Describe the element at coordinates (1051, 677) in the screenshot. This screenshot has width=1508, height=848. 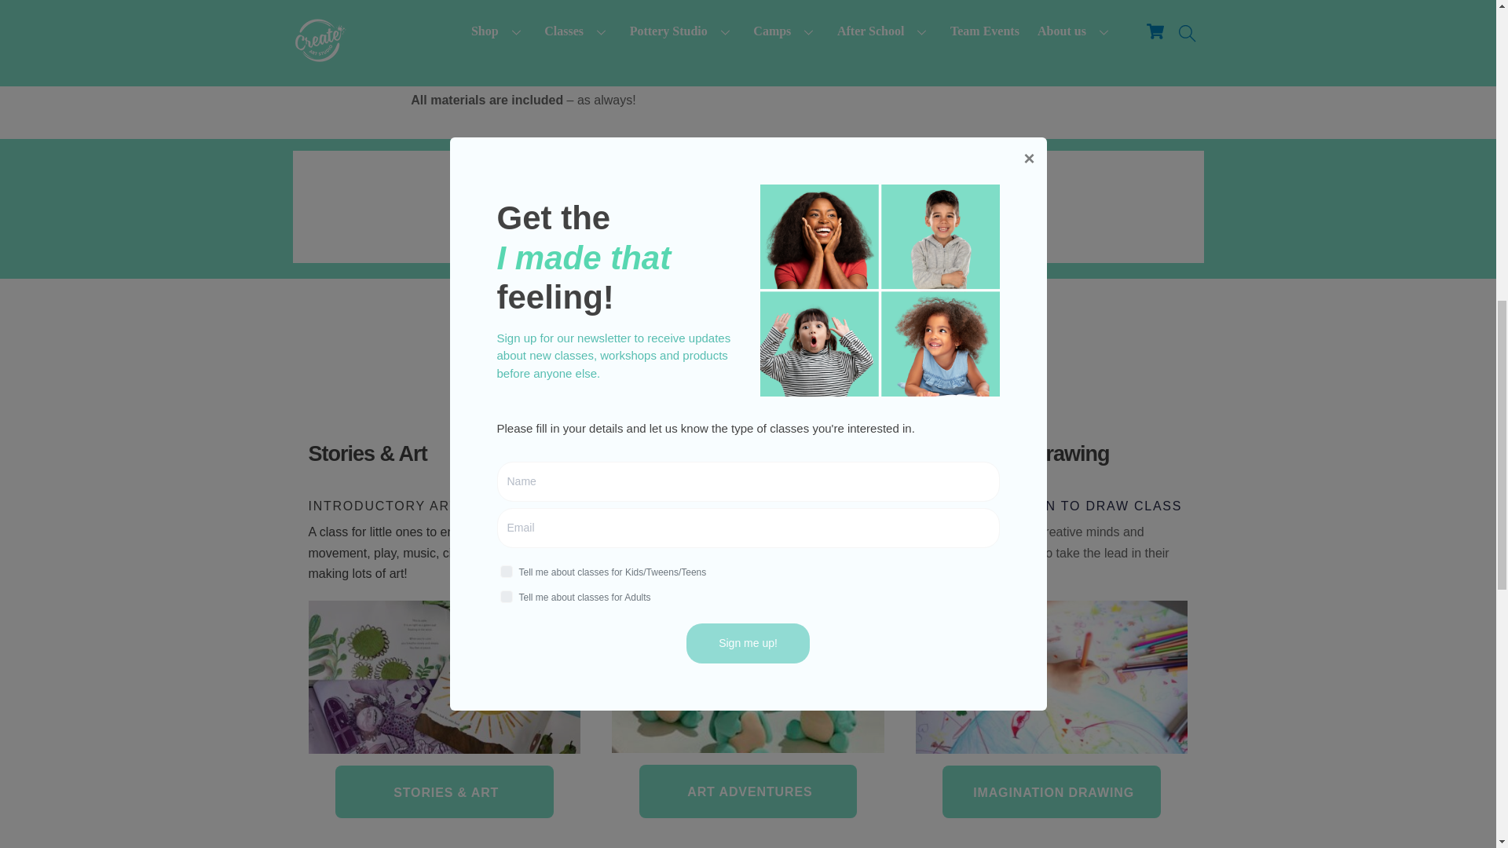
I see `Imagination Drawing classes for kids` at that location.